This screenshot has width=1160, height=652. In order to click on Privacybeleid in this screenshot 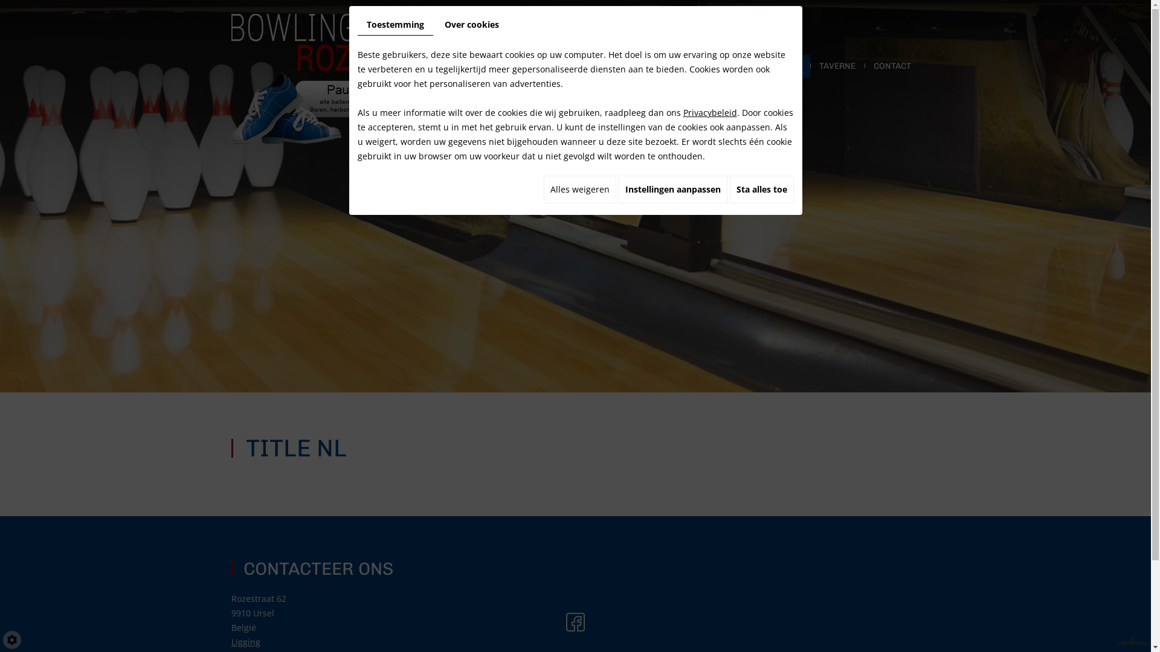, I will do `click(709, 112)`.